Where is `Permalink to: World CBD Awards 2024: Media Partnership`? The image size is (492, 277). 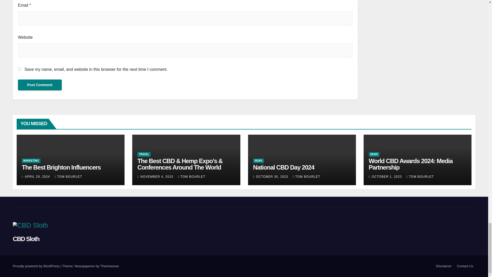 Permalink to: World CBD Awards 2024: Media Partnership is located at coordinates (411, 164).